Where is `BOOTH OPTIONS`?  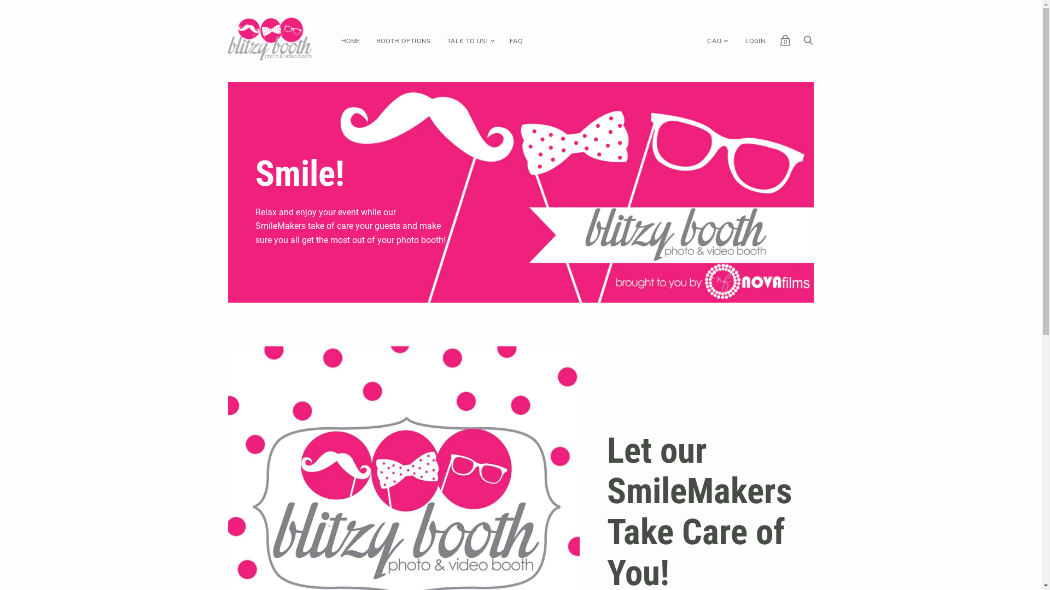 BOOTH OPTIONS is located at coordinates (404, 42).